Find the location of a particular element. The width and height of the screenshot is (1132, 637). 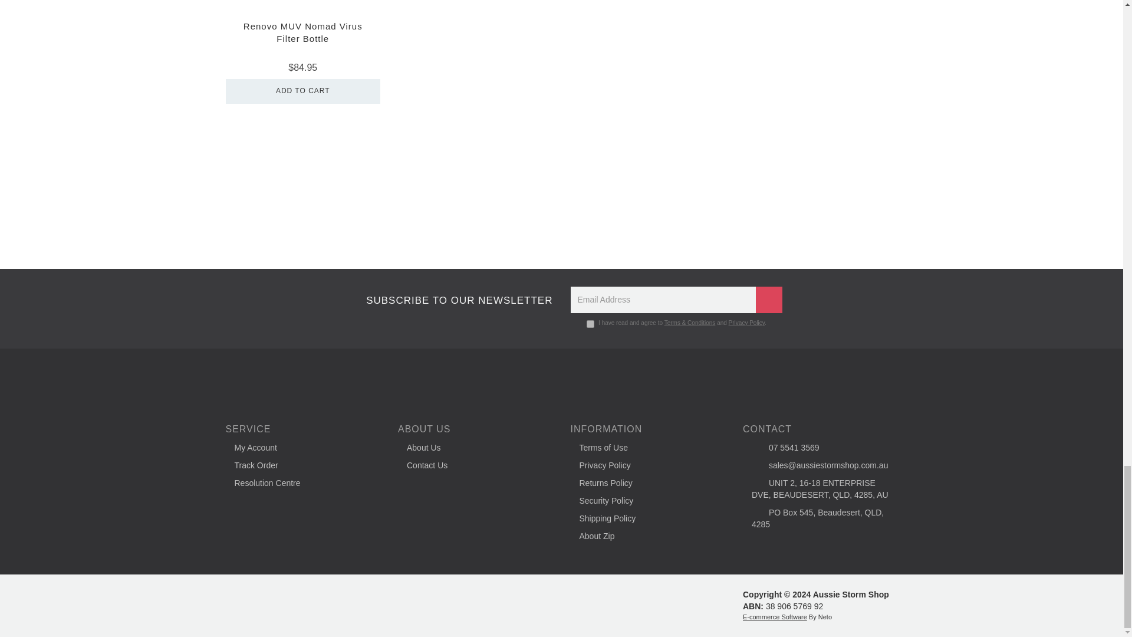

Aussie Storm Shop on Instagram is located at coordinates (589, 383).